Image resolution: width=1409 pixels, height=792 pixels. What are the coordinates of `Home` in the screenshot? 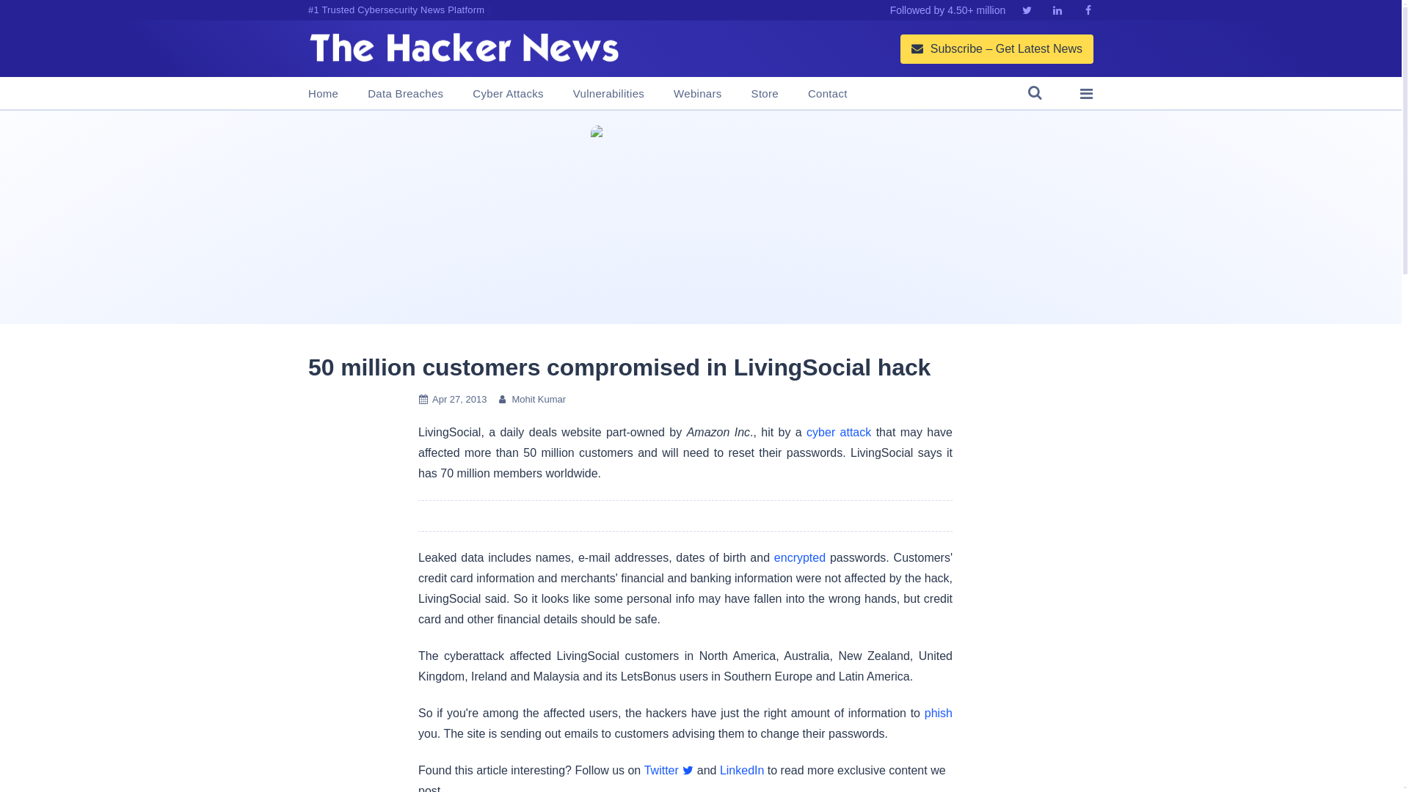 It's located at (323, 94).